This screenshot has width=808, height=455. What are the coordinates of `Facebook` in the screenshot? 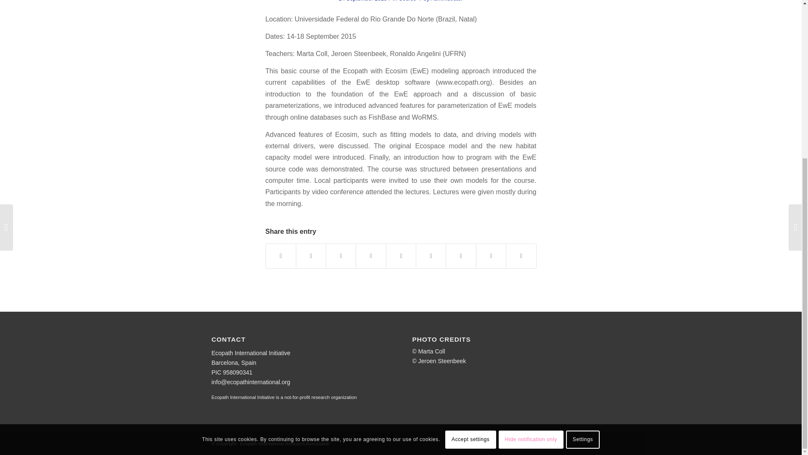 It's located at (583, 443).